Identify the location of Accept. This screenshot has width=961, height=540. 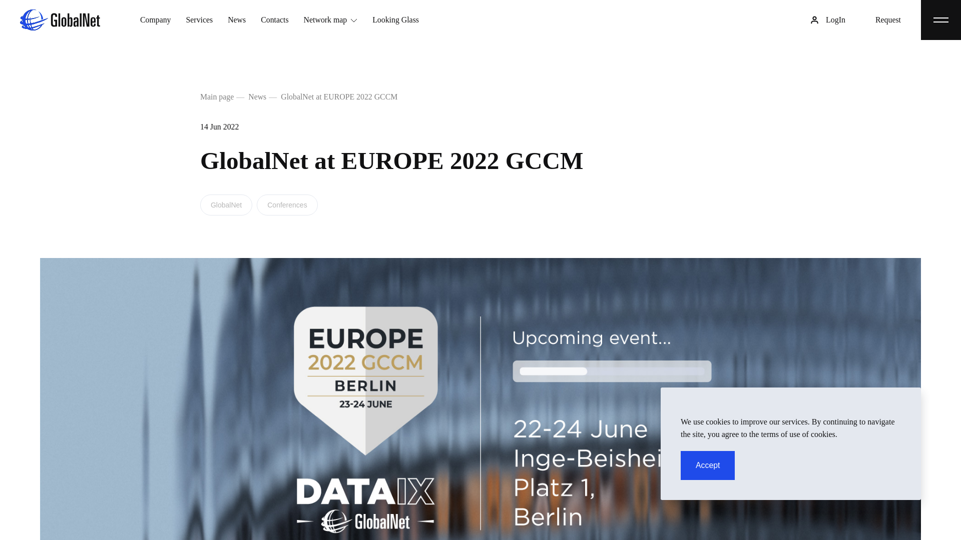
(708, 465).